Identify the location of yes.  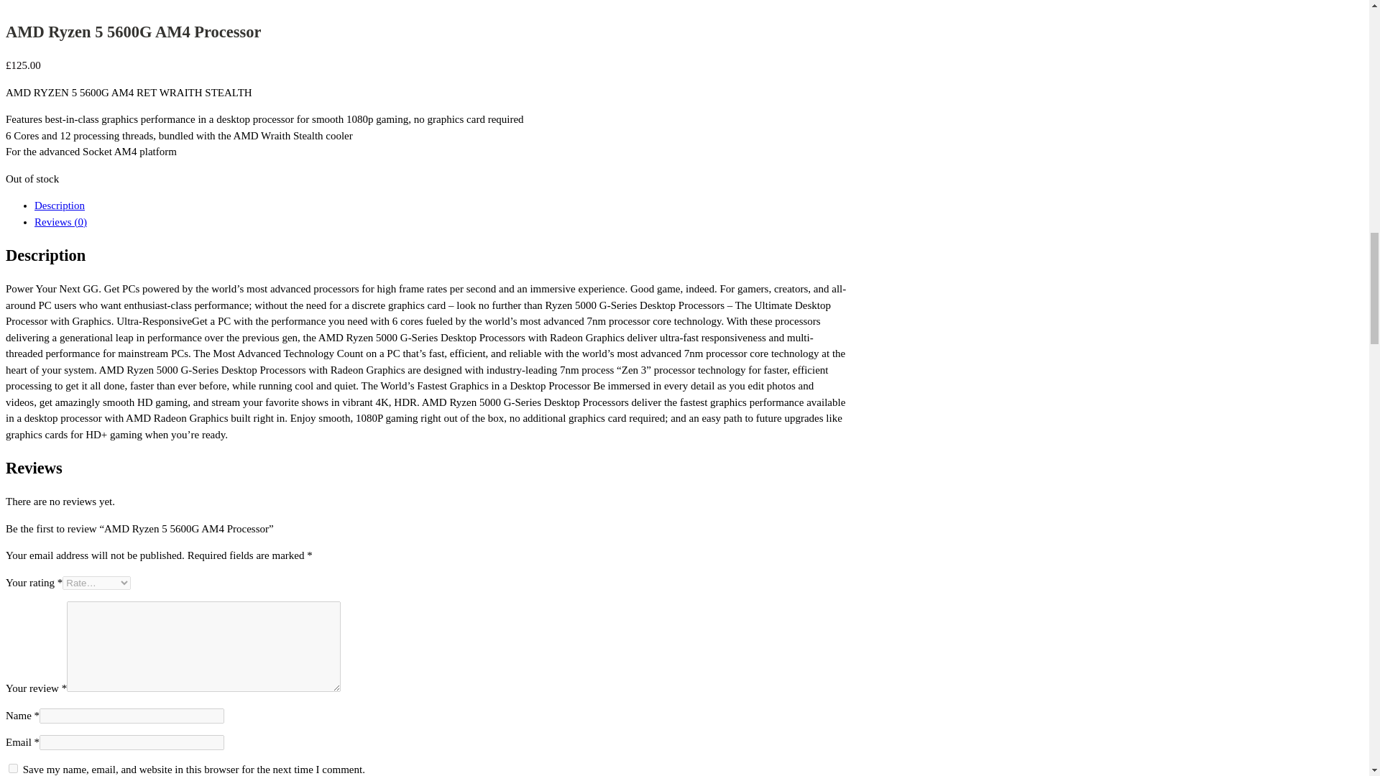
(13, 767).